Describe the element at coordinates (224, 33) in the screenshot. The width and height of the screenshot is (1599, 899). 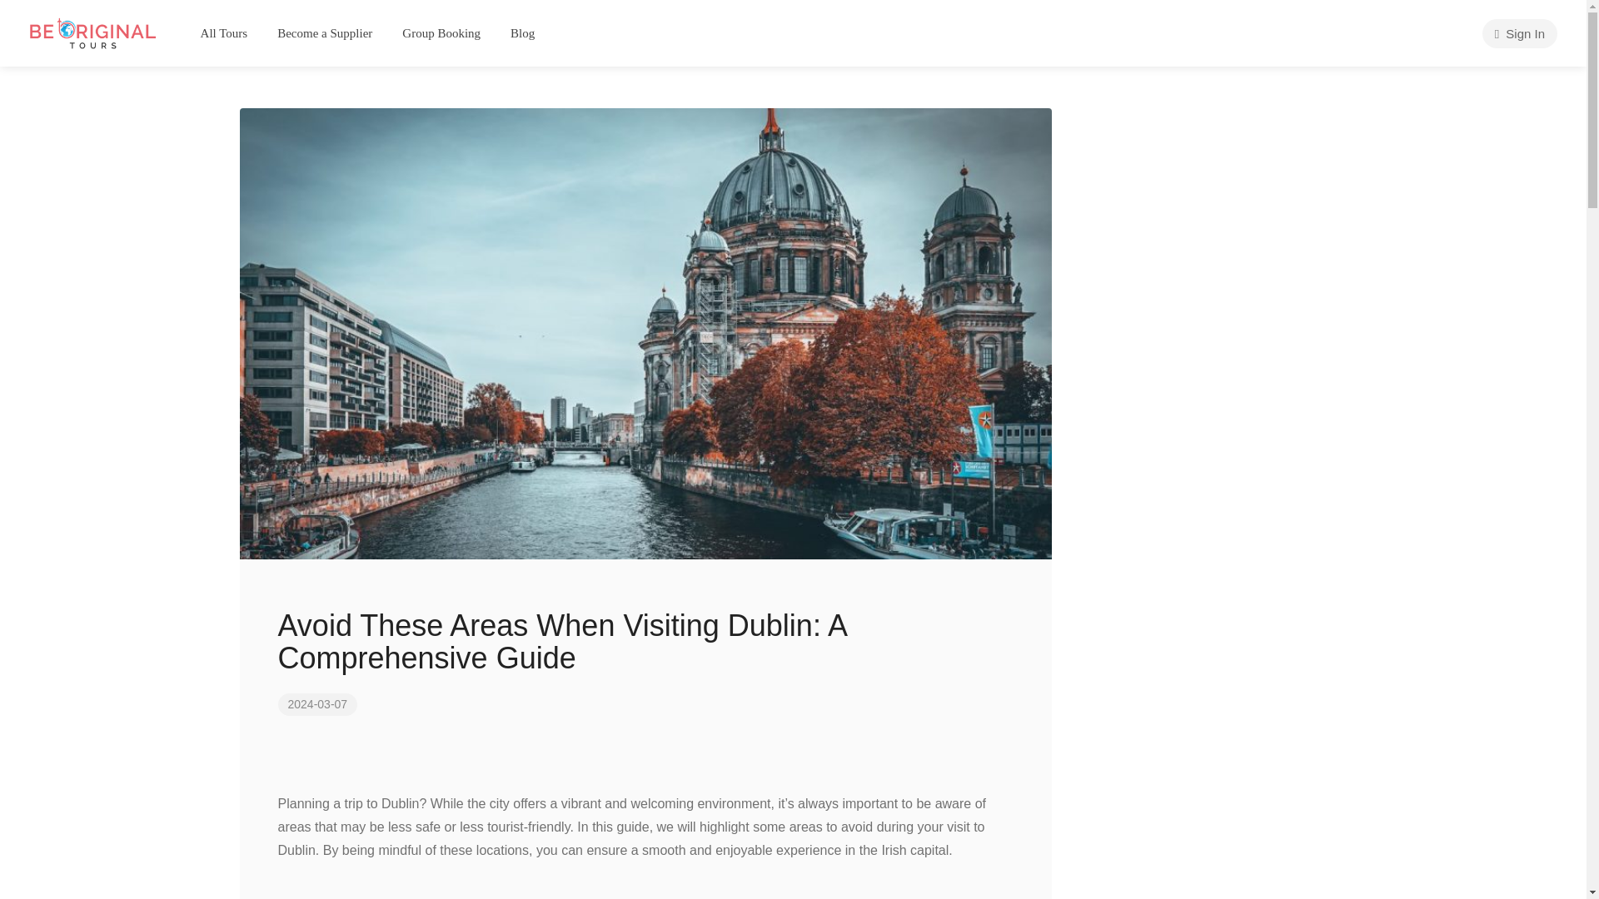
I see `All Tours` at that location.